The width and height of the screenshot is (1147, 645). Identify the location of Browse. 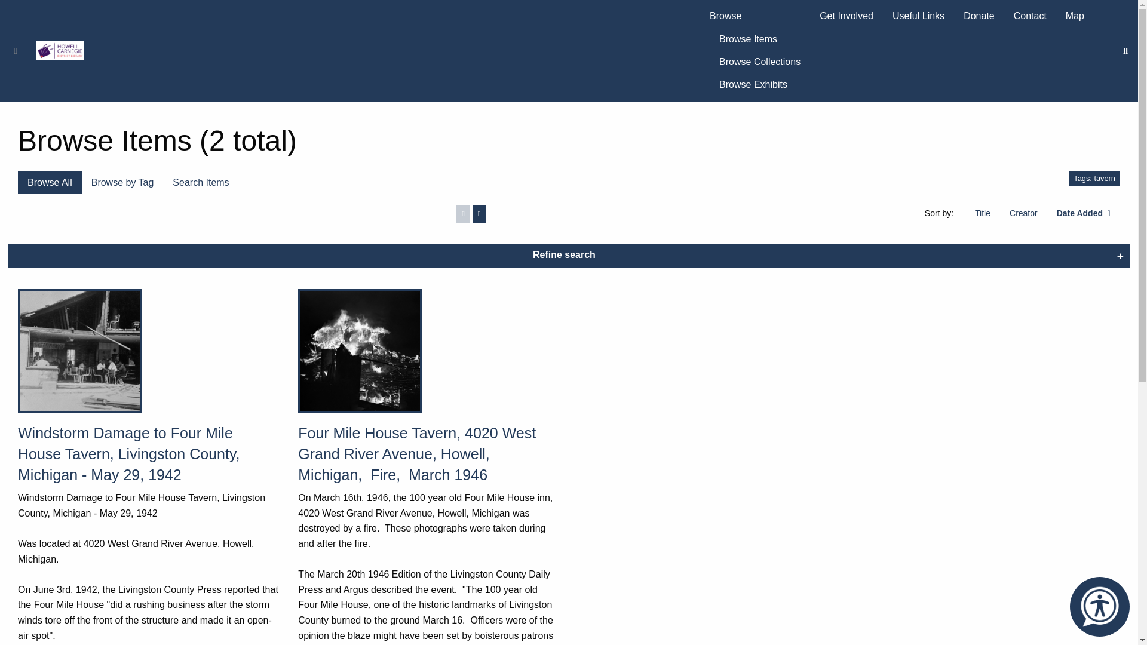
(755, 16).